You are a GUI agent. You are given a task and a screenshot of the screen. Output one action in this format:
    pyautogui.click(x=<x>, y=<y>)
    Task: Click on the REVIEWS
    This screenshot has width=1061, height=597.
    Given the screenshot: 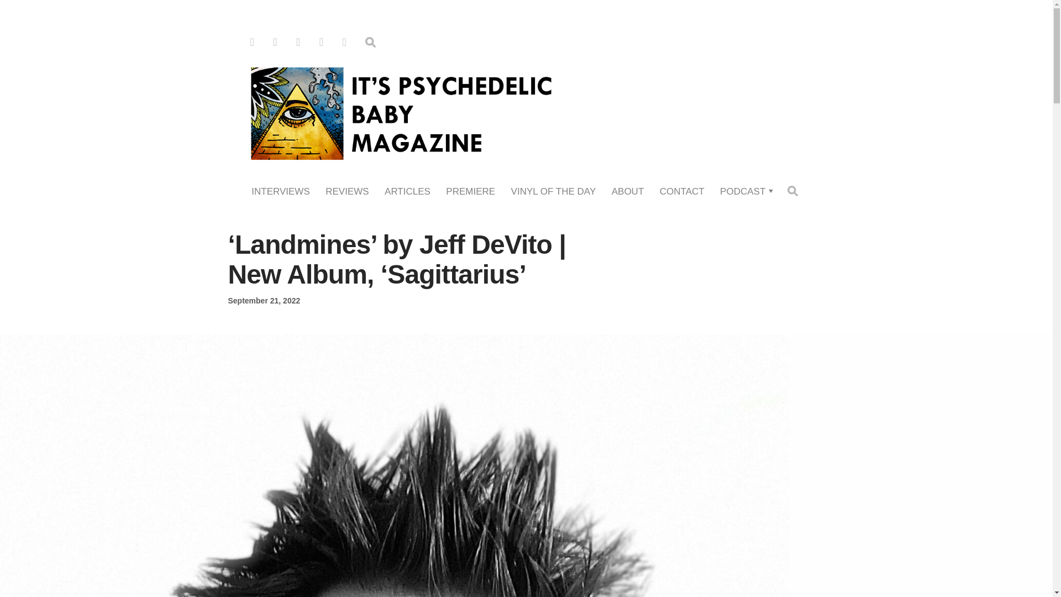 What is the action you would take?
    pyautogui.click(x=347, y=191)
    